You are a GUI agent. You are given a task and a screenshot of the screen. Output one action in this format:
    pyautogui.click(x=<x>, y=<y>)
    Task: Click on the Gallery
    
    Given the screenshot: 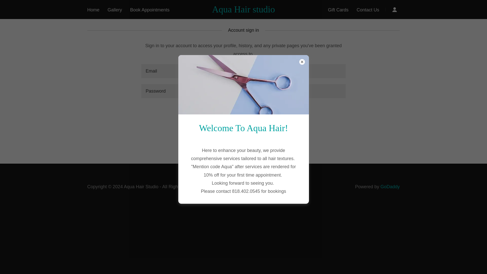 What is the action you would take?
    pyautogui.click(x=115, y=10)
    